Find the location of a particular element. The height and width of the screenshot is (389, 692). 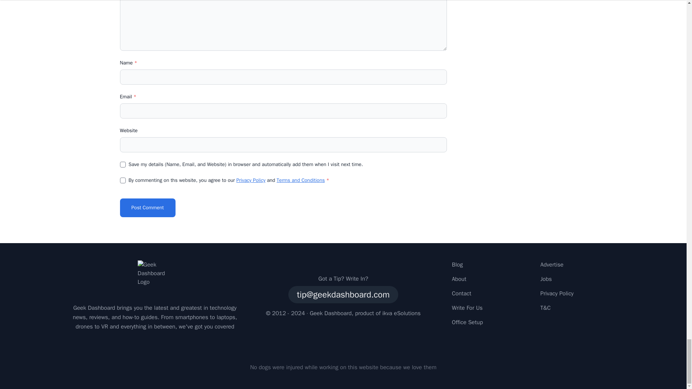

Post Comment is located at coordinates (147, 207).